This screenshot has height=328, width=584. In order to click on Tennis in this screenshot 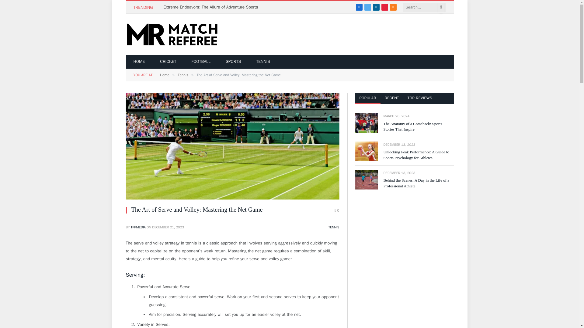, I will do `click(182, 75)`.